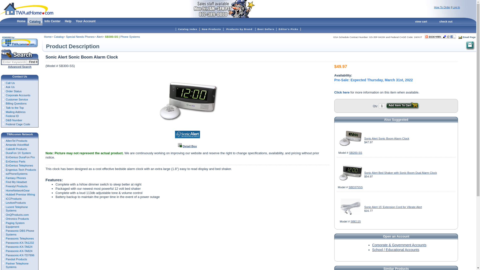 This screenshot has height=270, width=480. Describe the element at coordinates (381, 106) in the screenshot. I see `1` at that location.